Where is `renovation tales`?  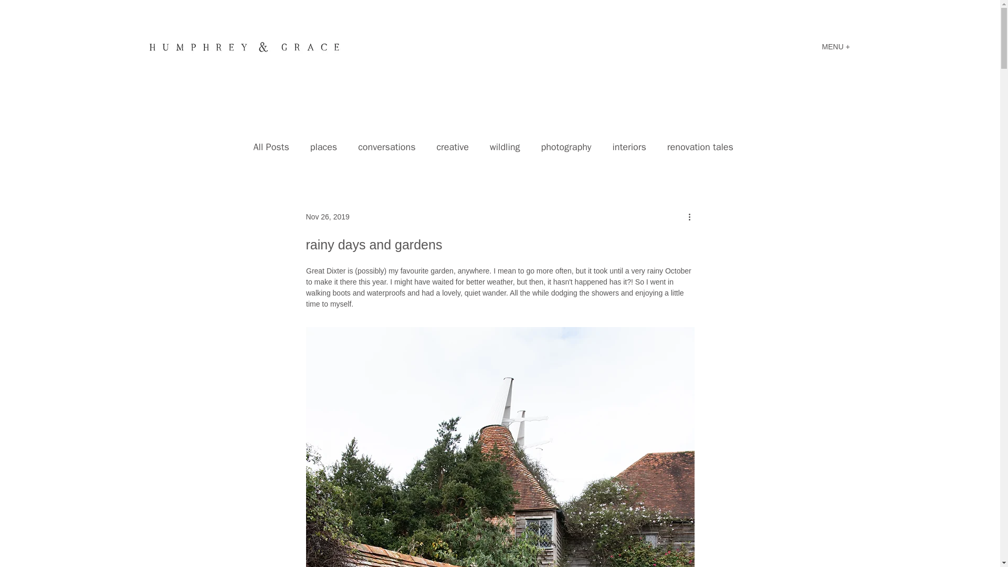 renovation tales is located at coordinates (700, 146).